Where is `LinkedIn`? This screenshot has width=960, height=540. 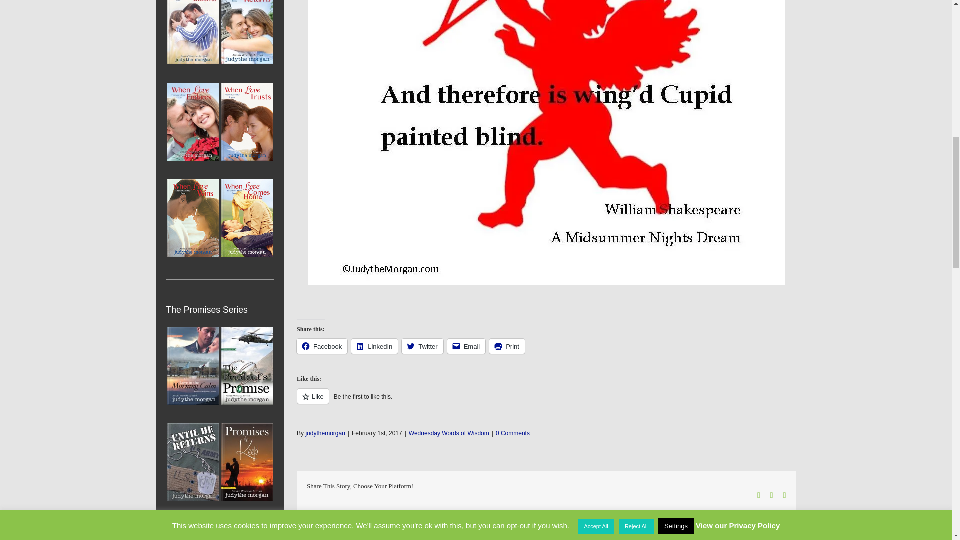
LinkedIn is located at coordinates (374, 346).